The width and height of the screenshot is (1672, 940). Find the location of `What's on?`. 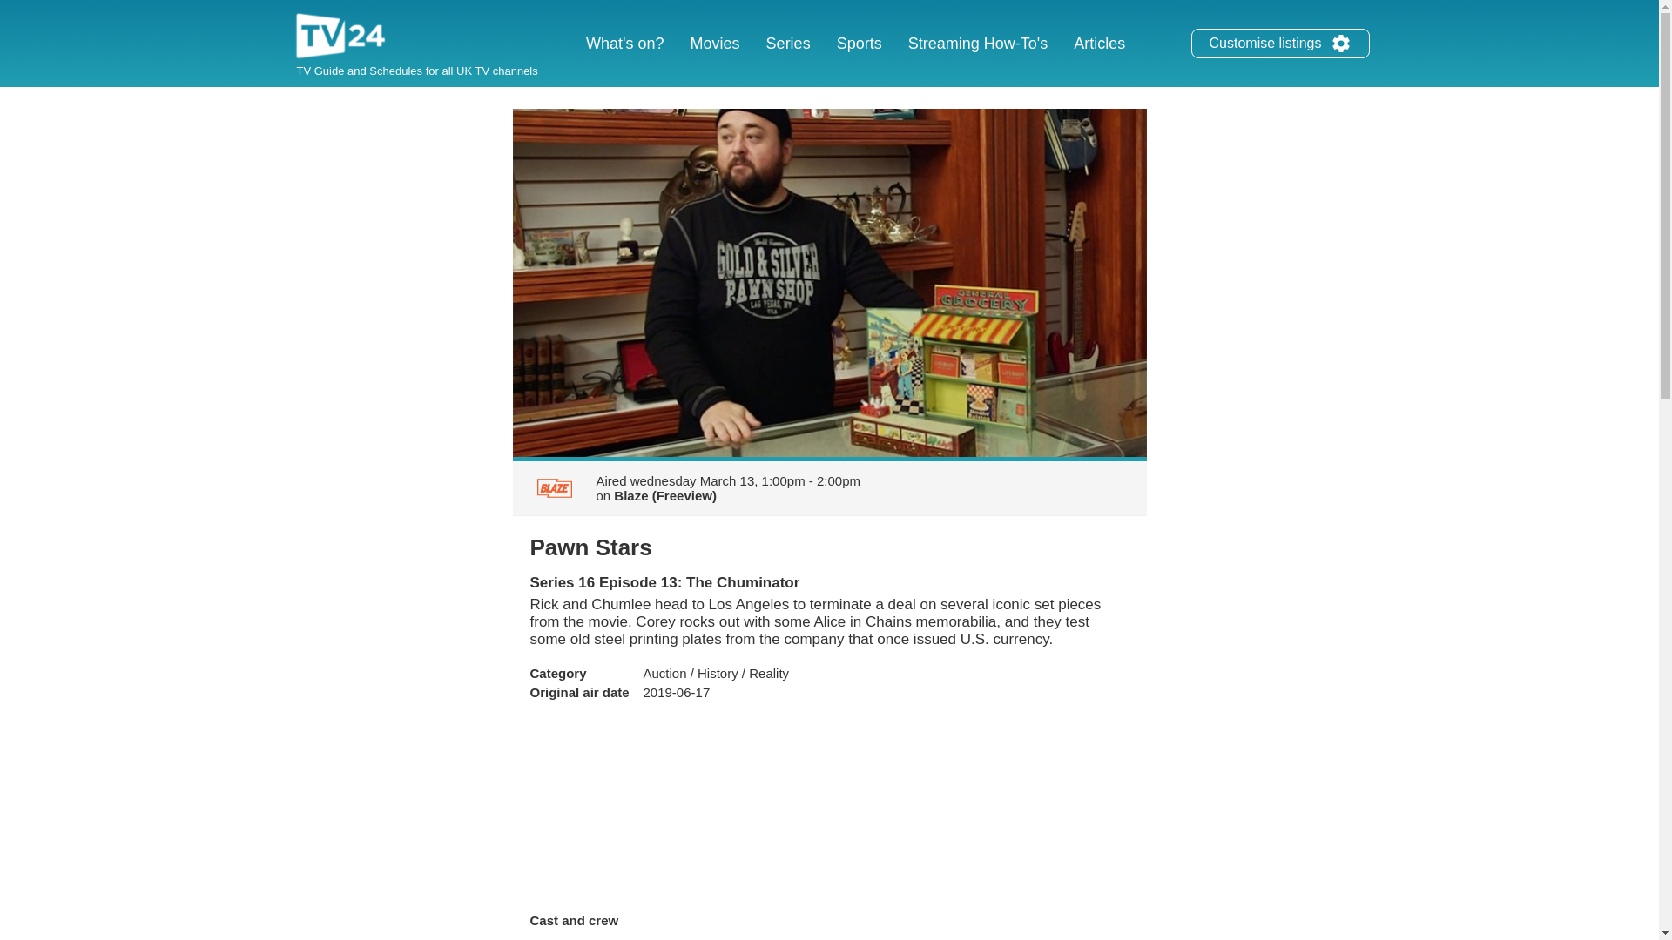

What's on? is located at coordinates (624, 44).